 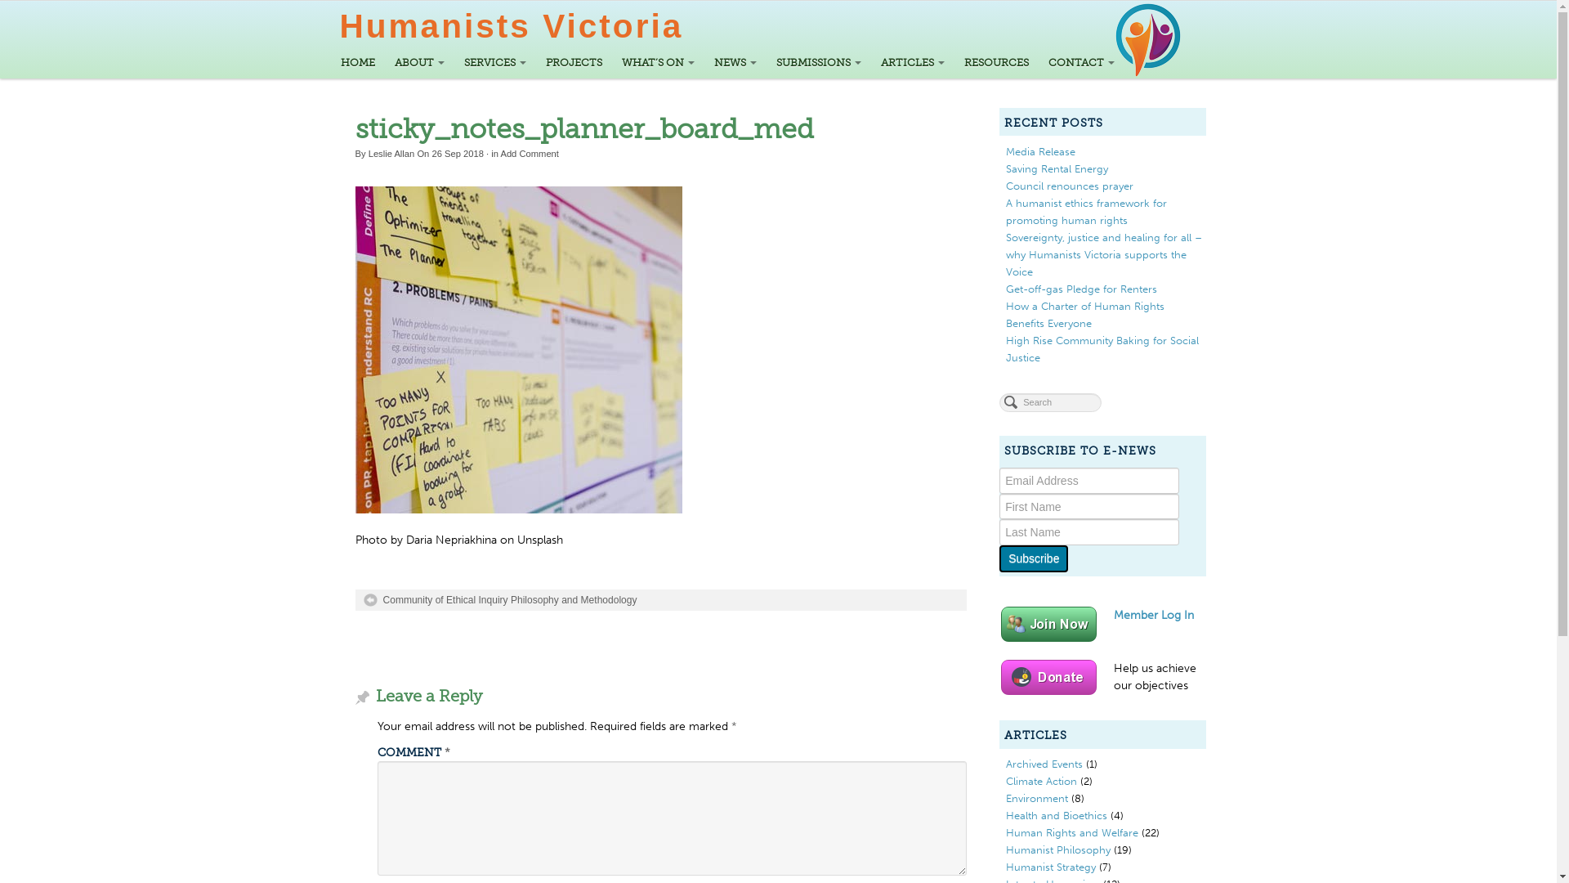 What do you see at coordinates (1072, 832) in the screenshot?
I see `Human Rights and Welfare` at bounding box center [1072, 832].